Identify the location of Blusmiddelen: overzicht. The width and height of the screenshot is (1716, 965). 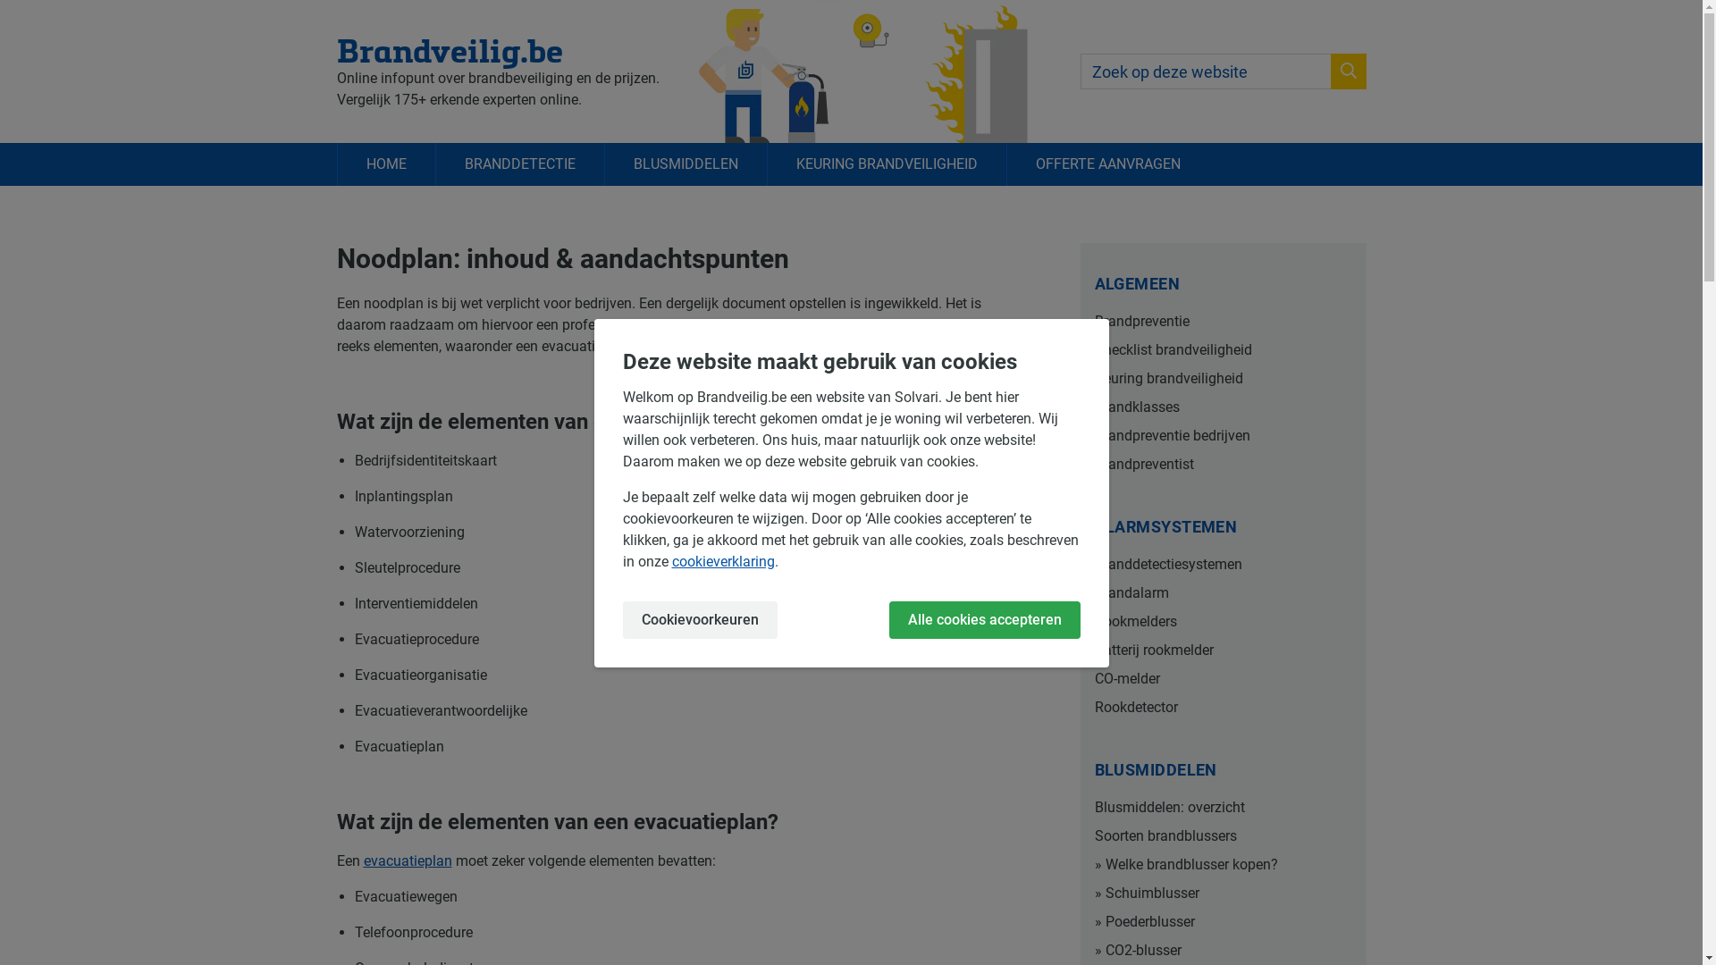
(1223, 808).